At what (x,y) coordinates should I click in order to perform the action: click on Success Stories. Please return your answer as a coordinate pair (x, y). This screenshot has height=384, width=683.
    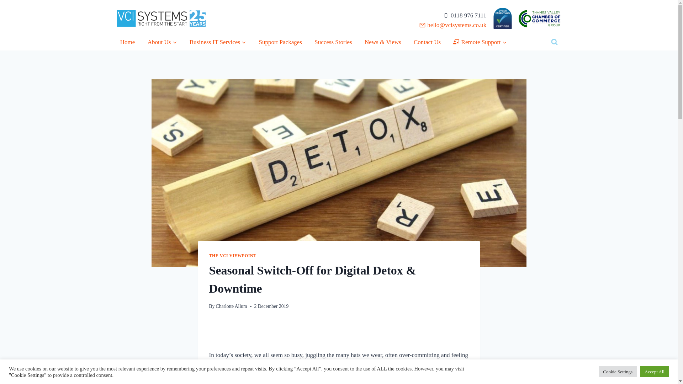
    Looking at the image, I should click on (333, 42).